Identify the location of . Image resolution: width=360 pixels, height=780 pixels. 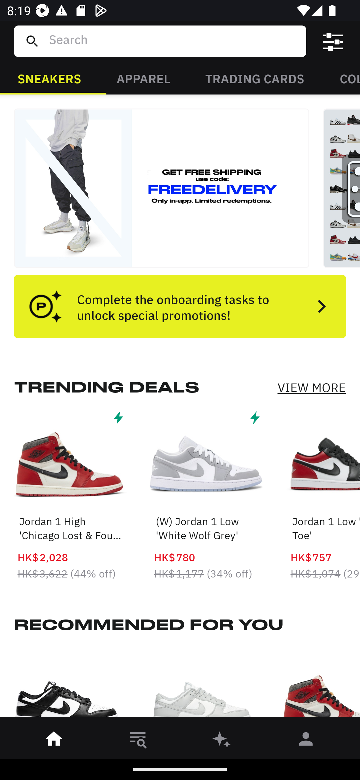
(333, 41).